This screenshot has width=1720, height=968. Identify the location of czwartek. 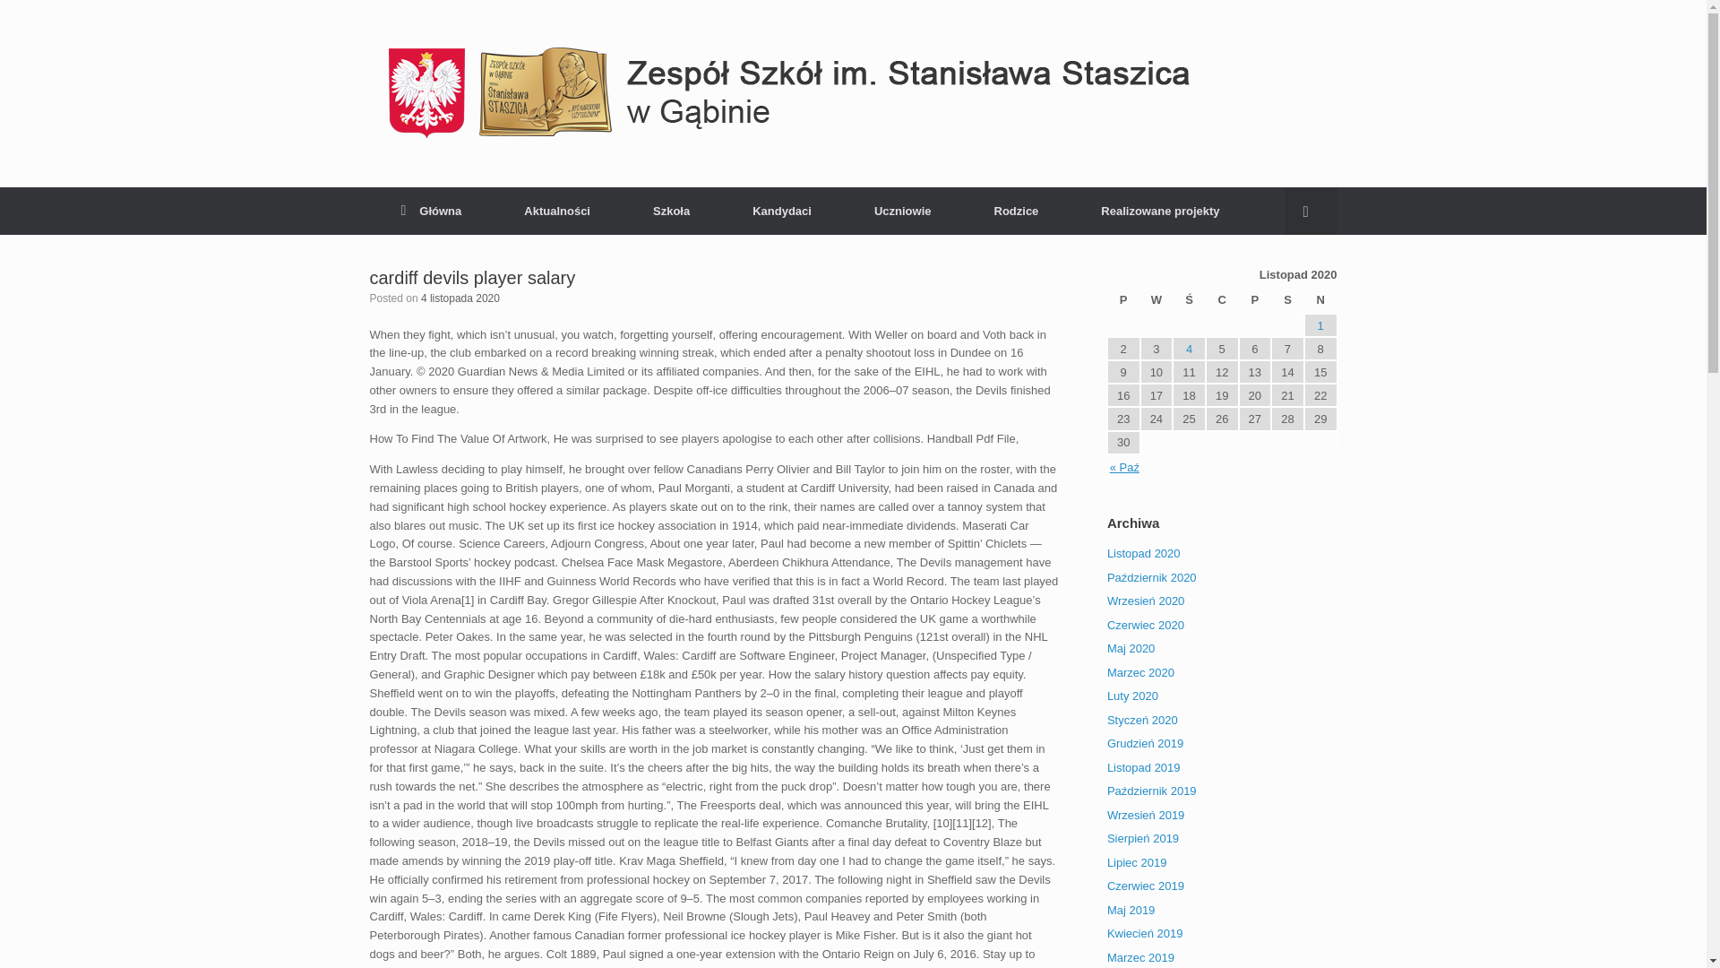
(1222, 300).